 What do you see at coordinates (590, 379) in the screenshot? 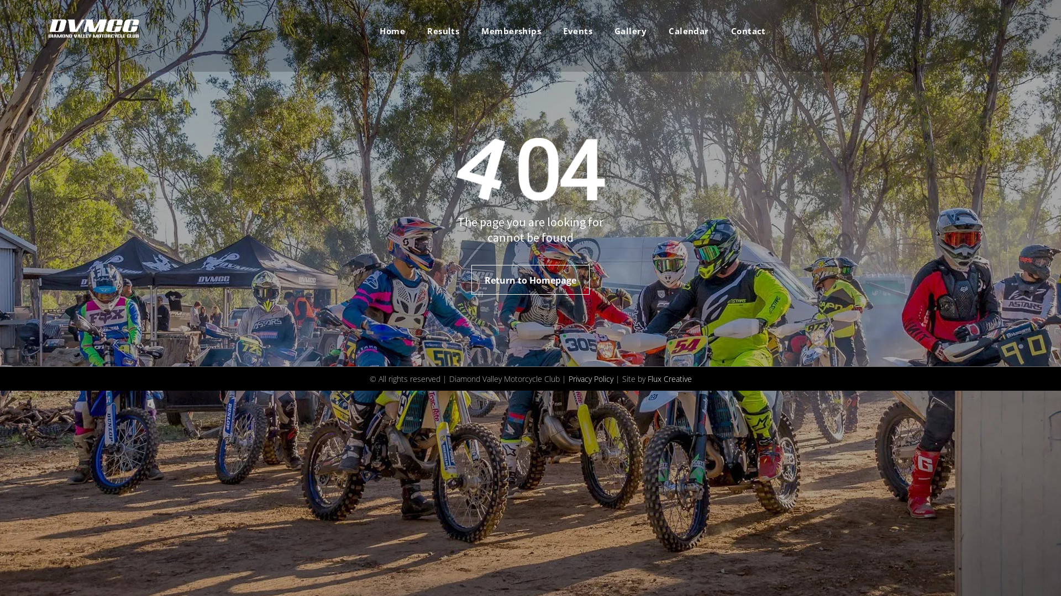
I see `Privacy Policy` at bounding box center [590, 379].